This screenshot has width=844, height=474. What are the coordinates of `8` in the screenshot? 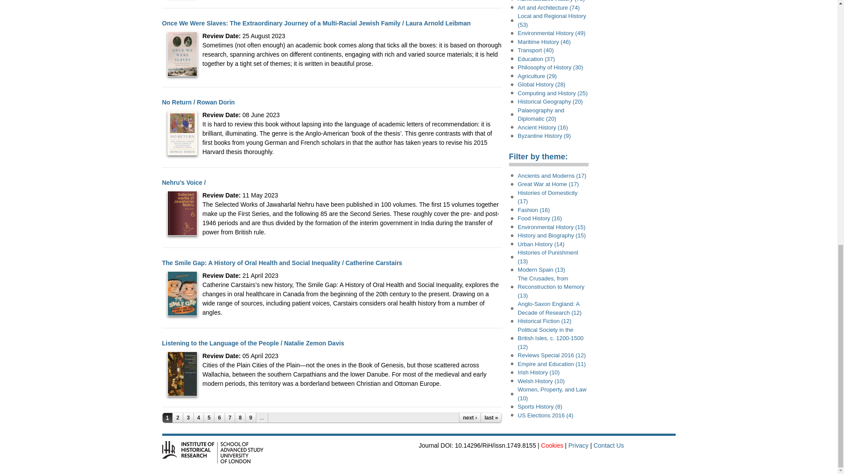 It's located at (240, 418).